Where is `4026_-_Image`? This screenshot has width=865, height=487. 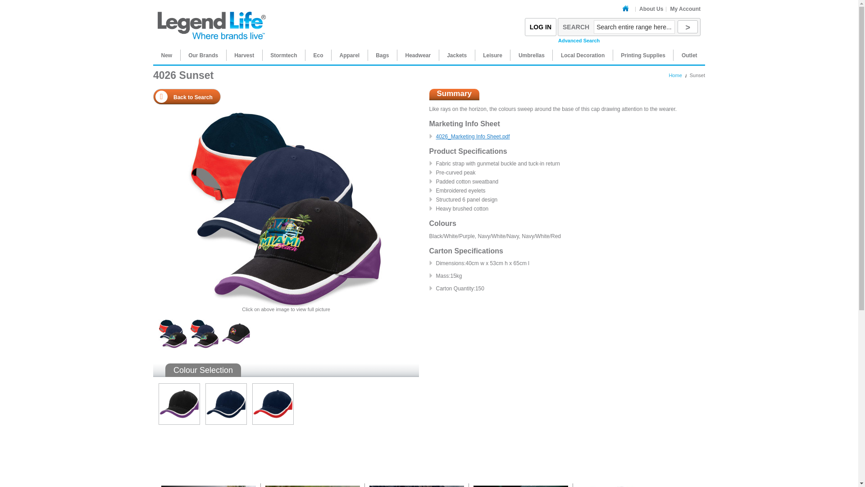 4026_-_Image is located at coordinates (286, 208).